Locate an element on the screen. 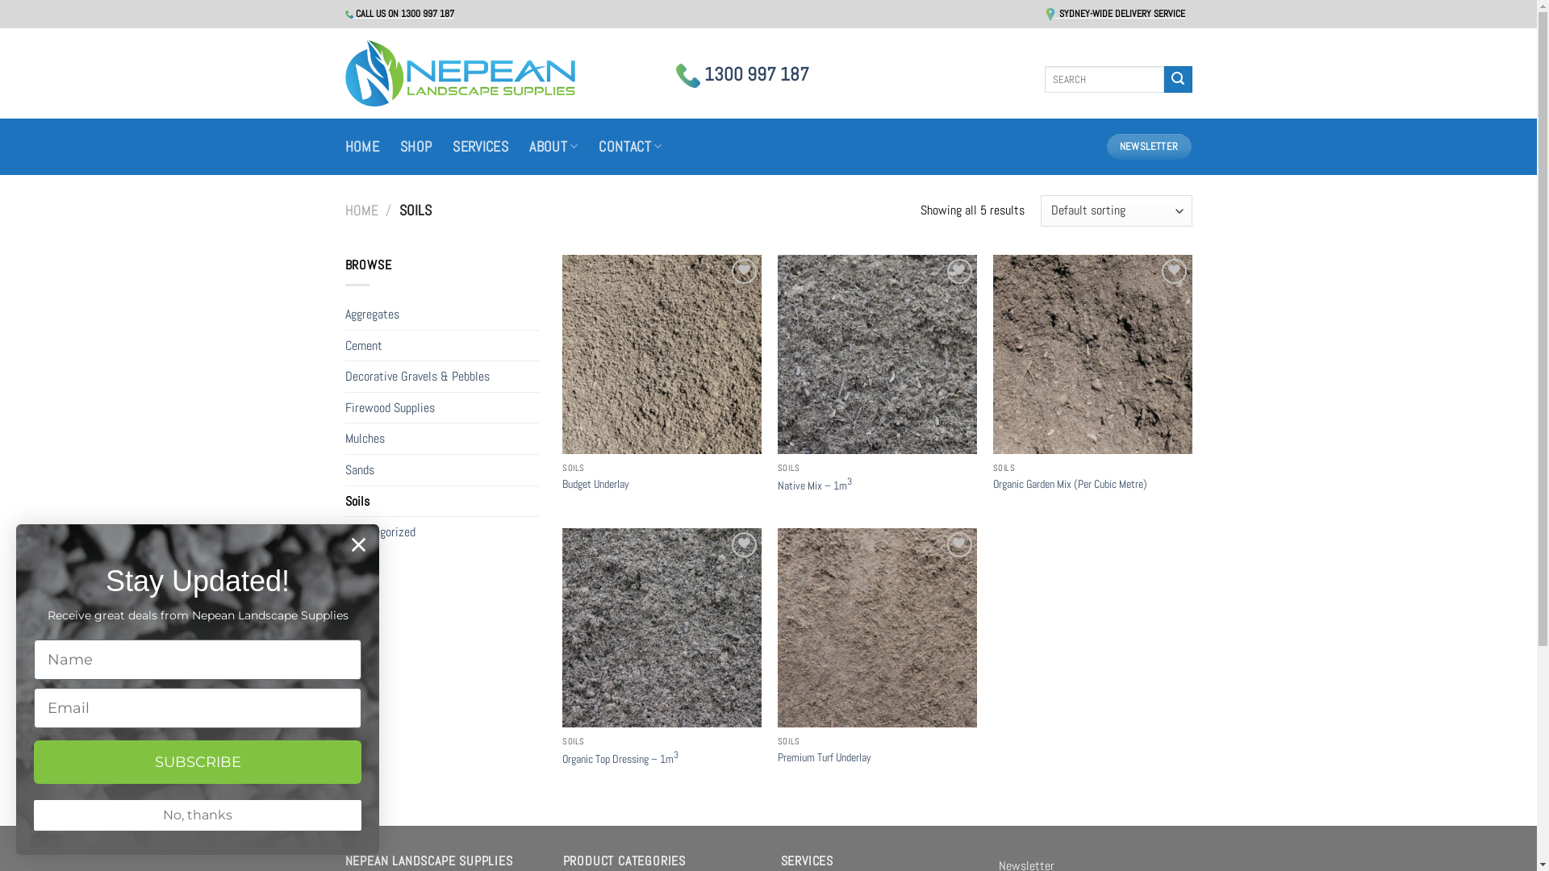  CONTACT is located at coordinates (630, 147).